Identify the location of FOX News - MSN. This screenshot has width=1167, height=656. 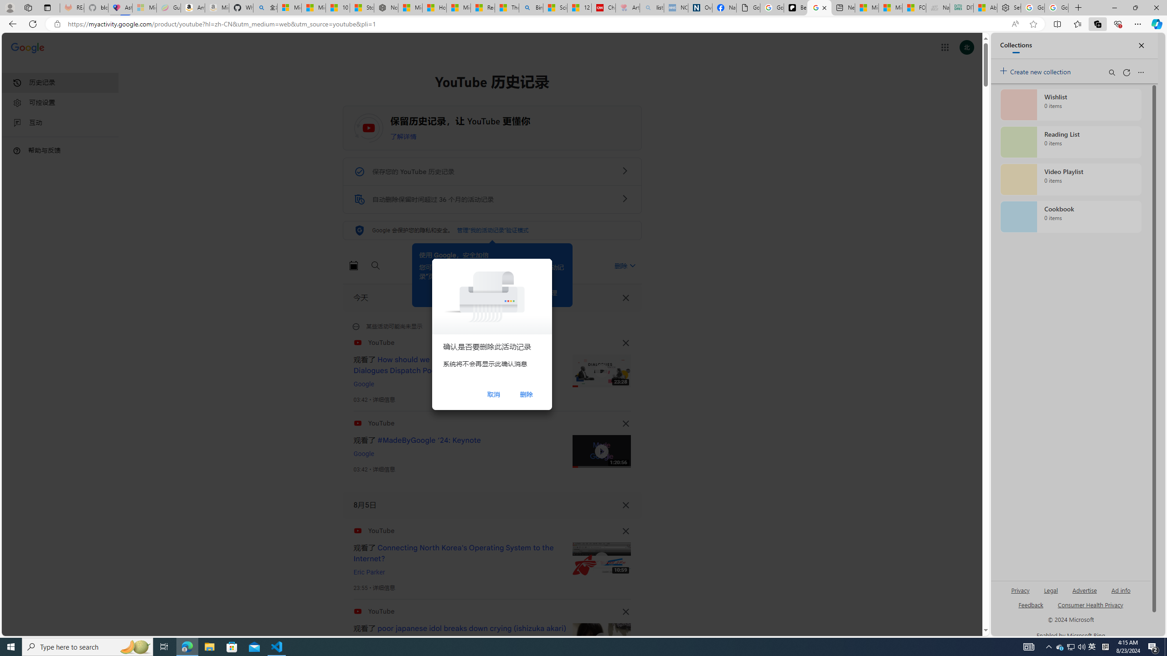
(914, 8).